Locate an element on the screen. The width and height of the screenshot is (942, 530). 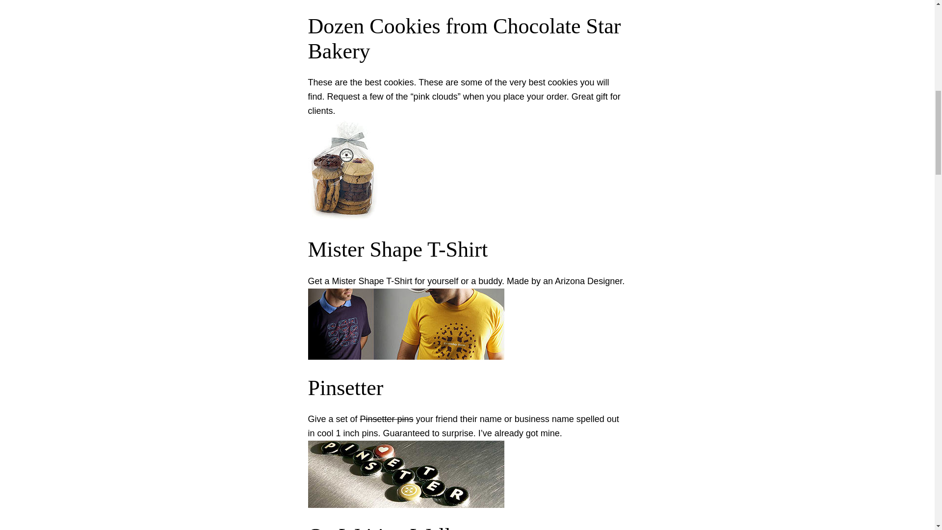
Pinsetter pins is located at coordinates (387, 419).